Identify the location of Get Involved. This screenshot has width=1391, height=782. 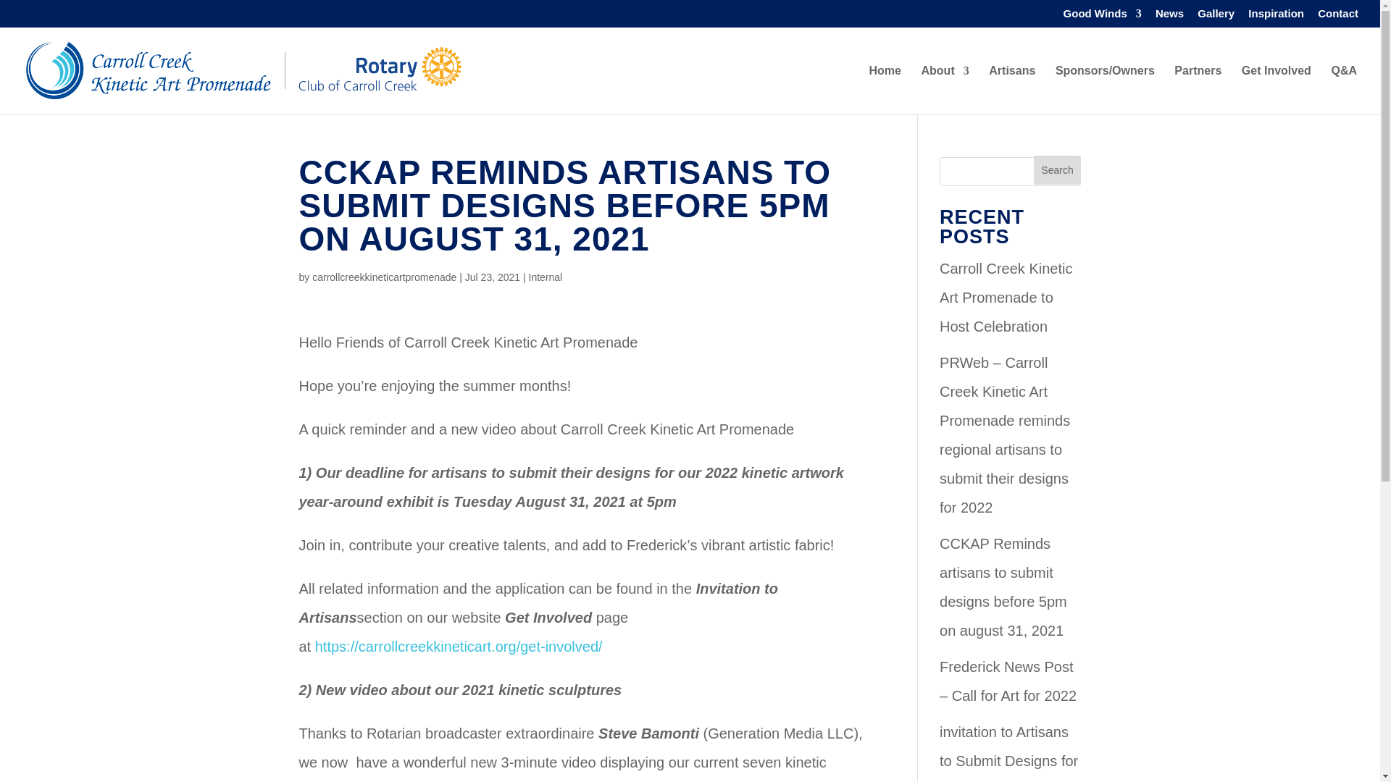
(1277, 88).